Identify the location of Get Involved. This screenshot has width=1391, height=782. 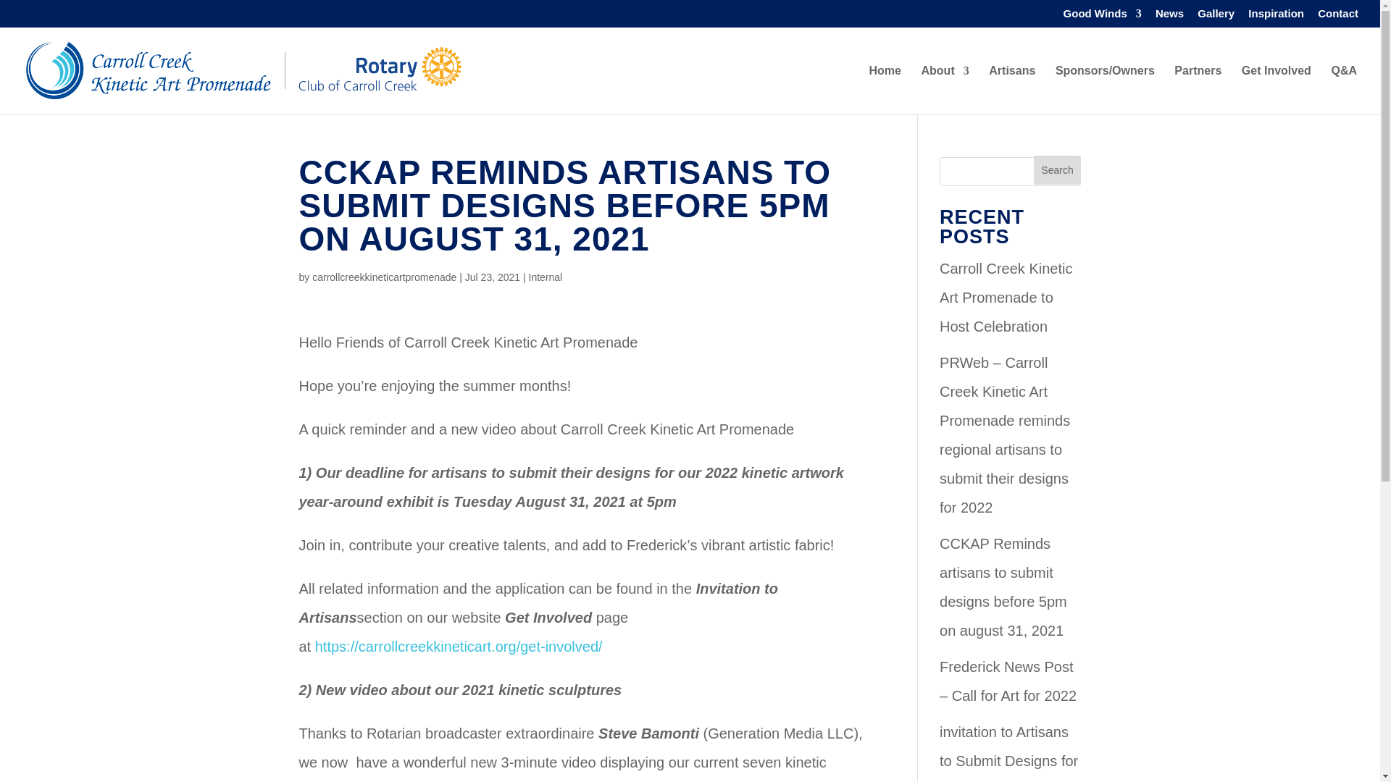
(1277, 88).